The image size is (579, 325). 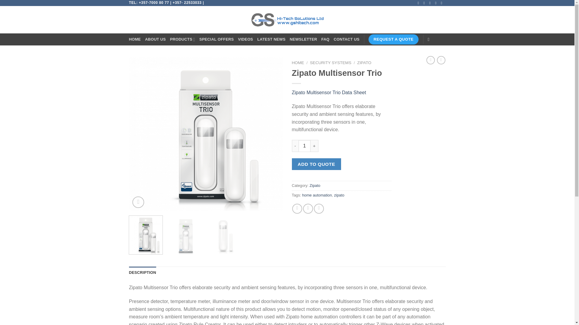 What do you see at coordinates (135, 39) in the screenshot?
I see `HOME` at bounding box center [135, 39].